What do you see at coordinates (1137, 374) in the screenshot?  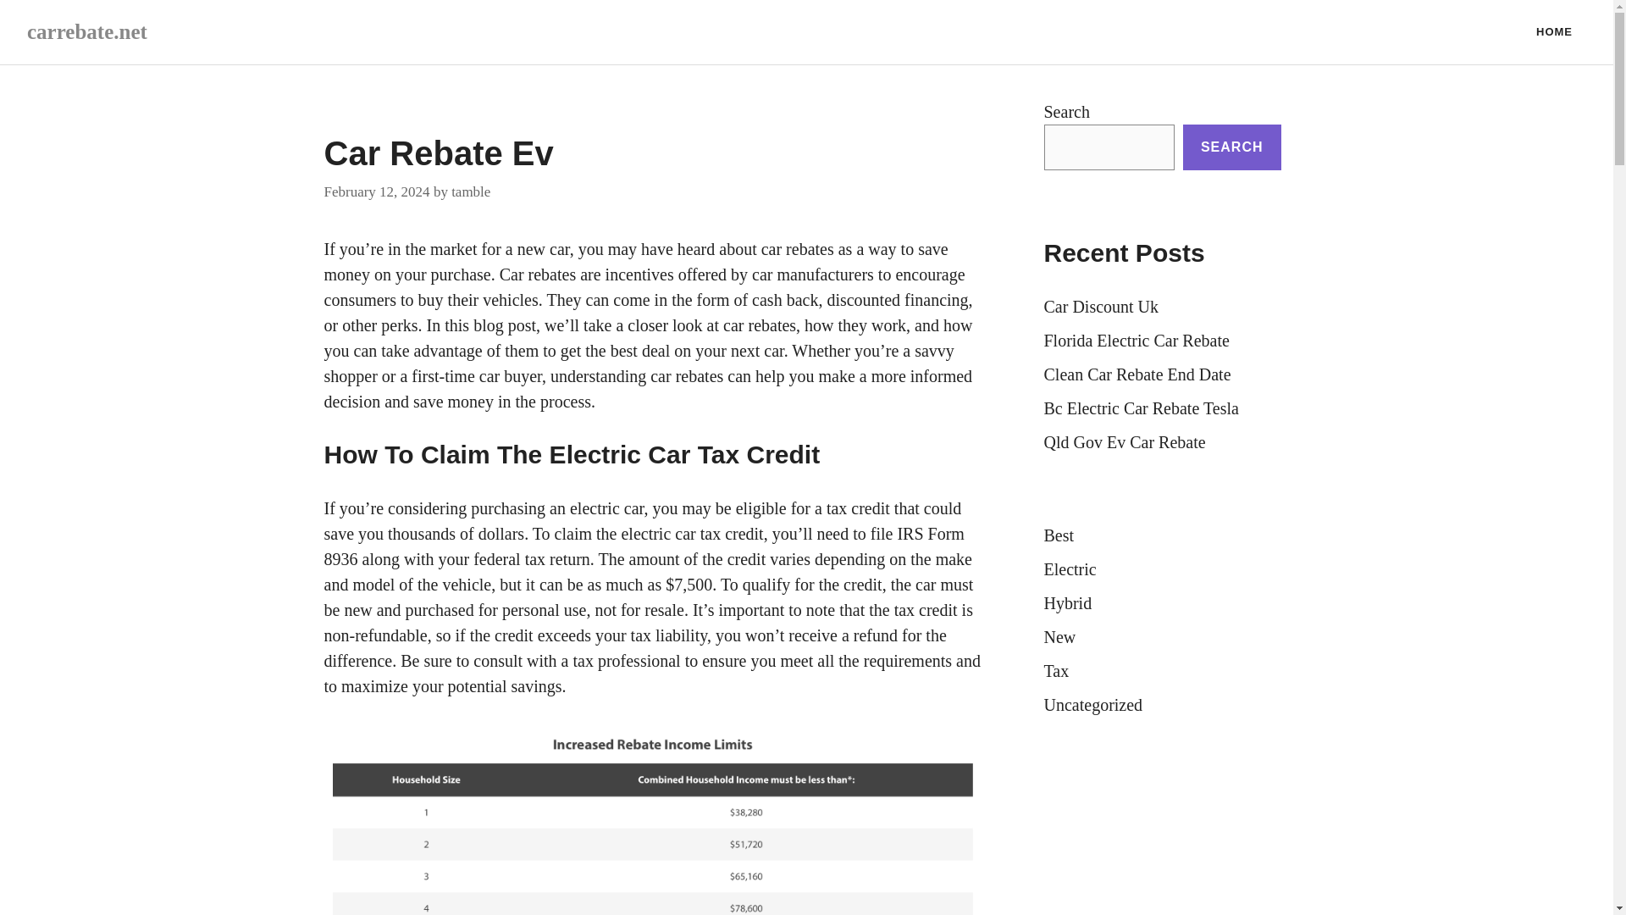 I see `Clean Car Rebate End Date` at bounding box center [1137, 374].